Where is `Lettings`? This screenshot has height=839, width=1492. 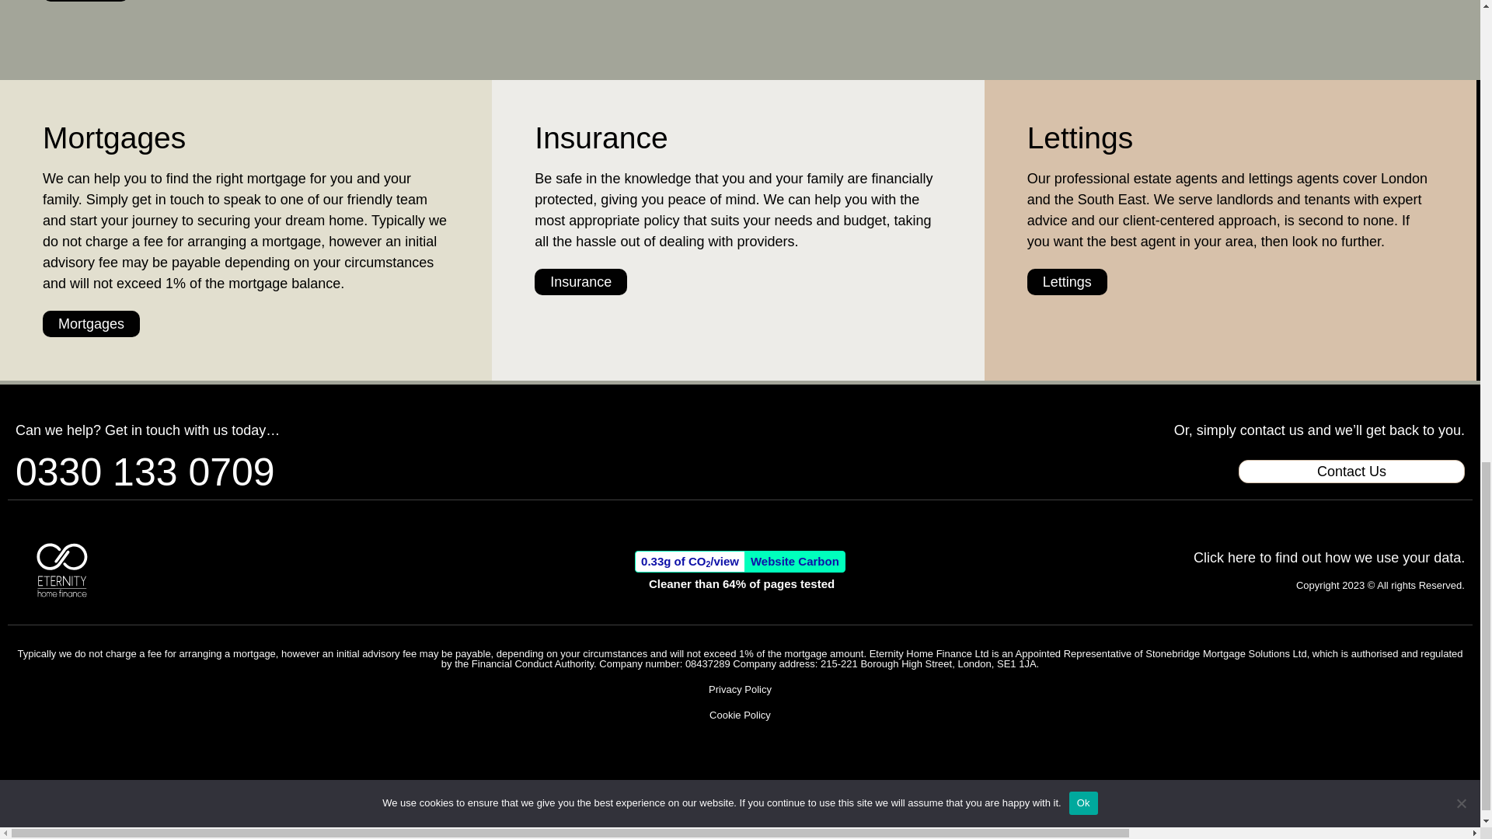 Lettings is located at coordinates (1067, 281).